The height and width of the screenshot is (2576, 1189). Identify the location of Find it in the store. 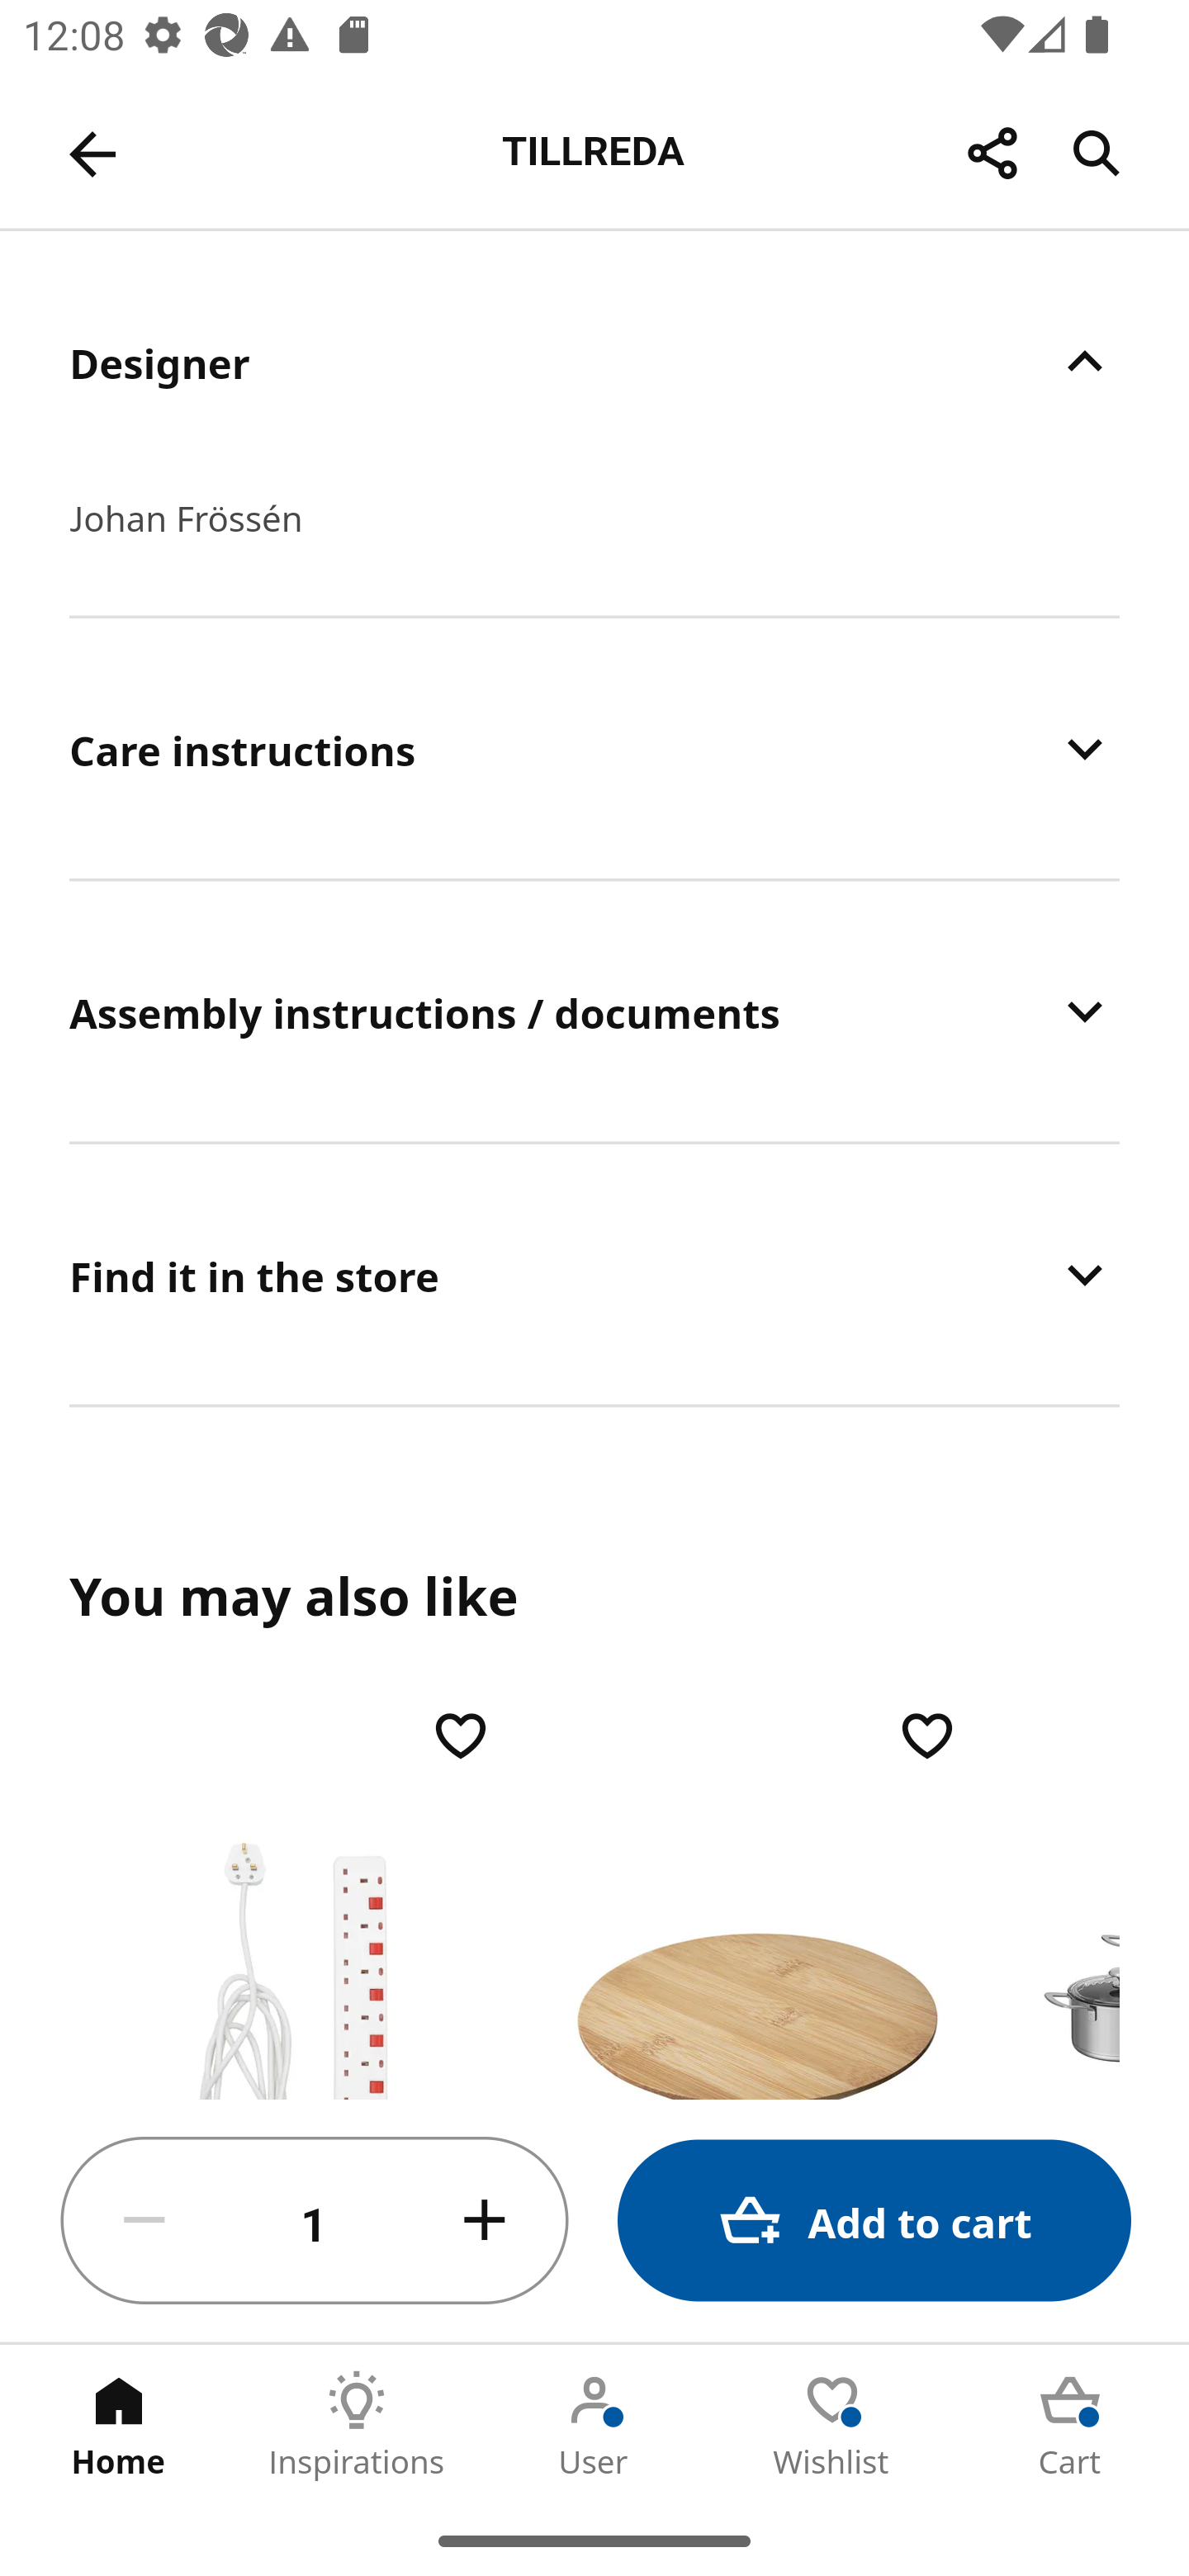
(594, 1275).